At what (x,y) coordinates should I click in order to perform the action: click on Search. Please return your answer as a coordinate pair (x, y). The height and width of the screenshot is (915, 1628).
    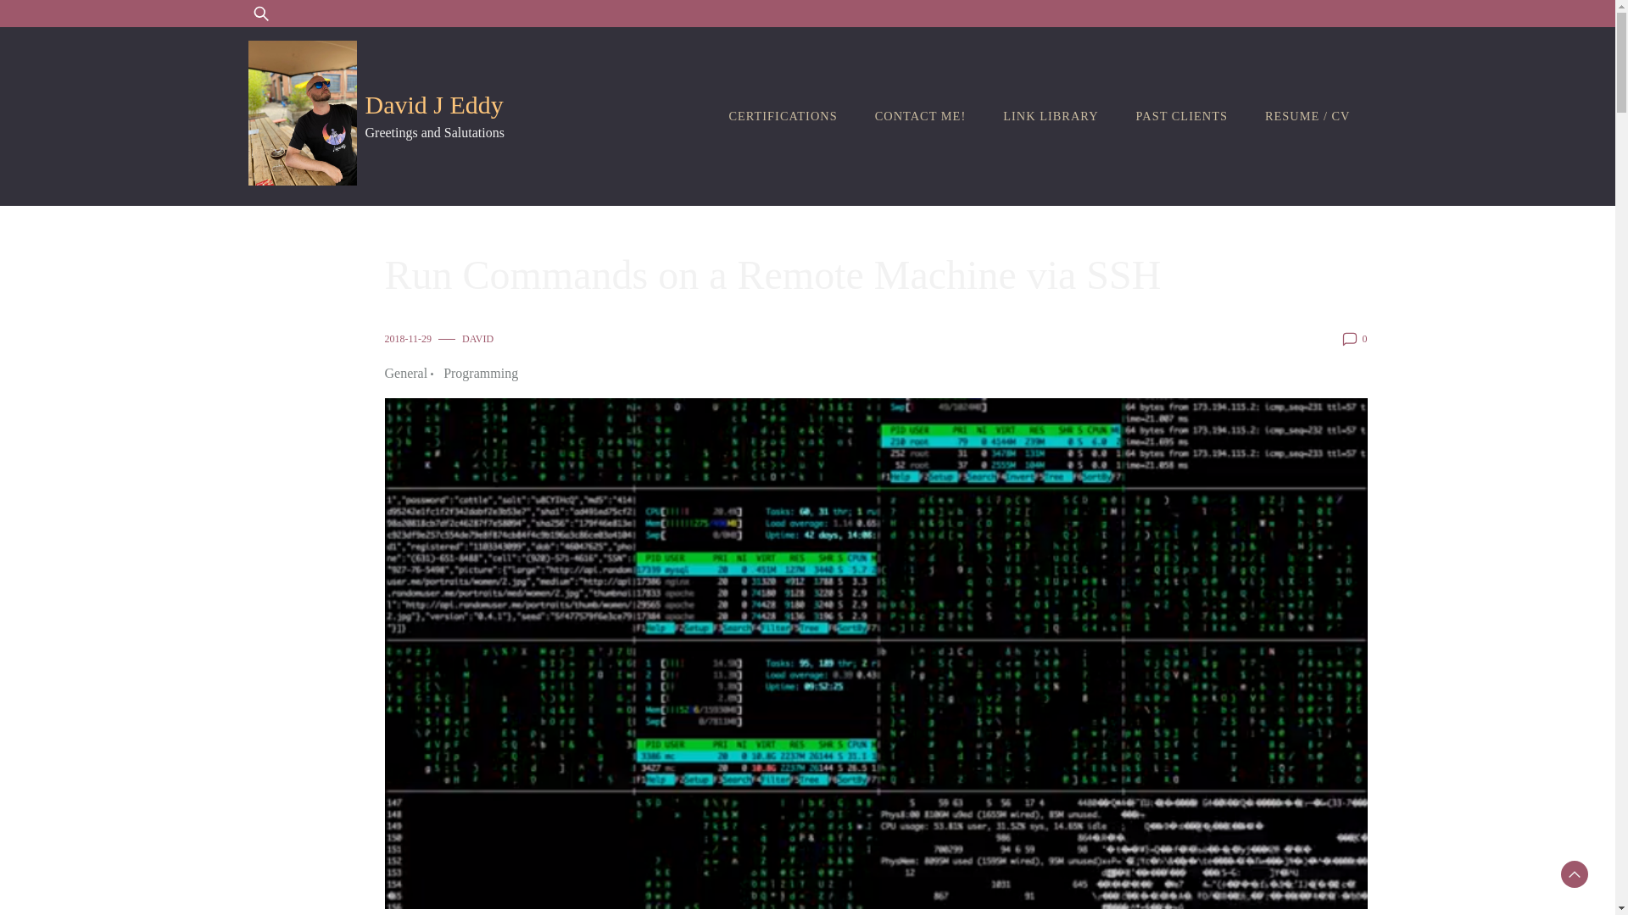
    Looking at the image, I should click on (63, 24).